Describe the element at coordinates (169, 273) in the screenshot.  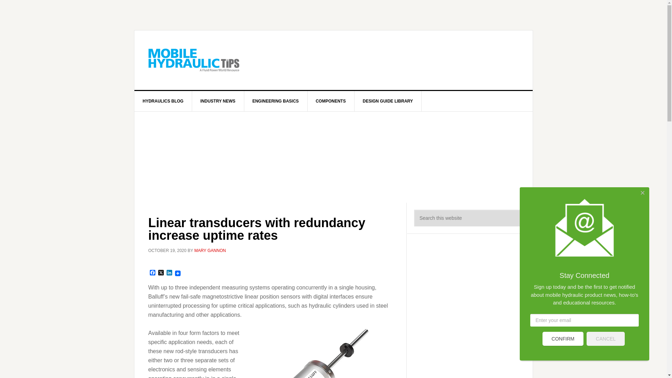
I see `LinkedIn` at that location.